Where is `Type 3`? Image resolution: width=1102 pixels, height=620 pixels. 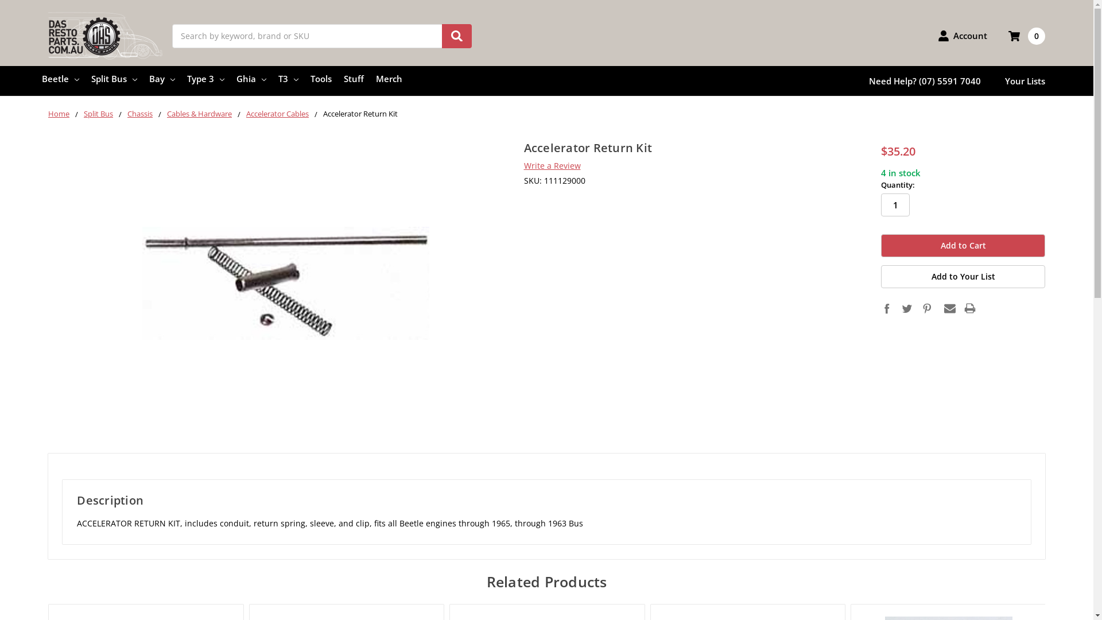
Type 3 is located at coordinates (205, 79).